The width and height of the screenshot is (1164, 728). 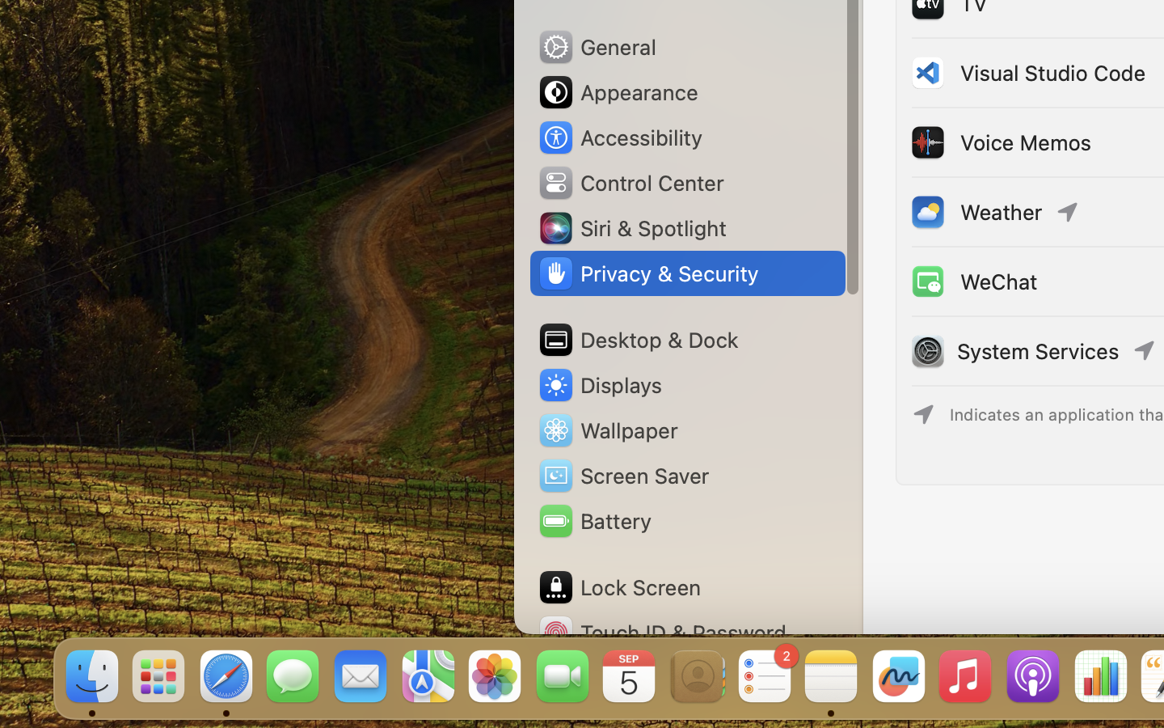 I want to click on Screen Saver, so click(x=623, y=476).